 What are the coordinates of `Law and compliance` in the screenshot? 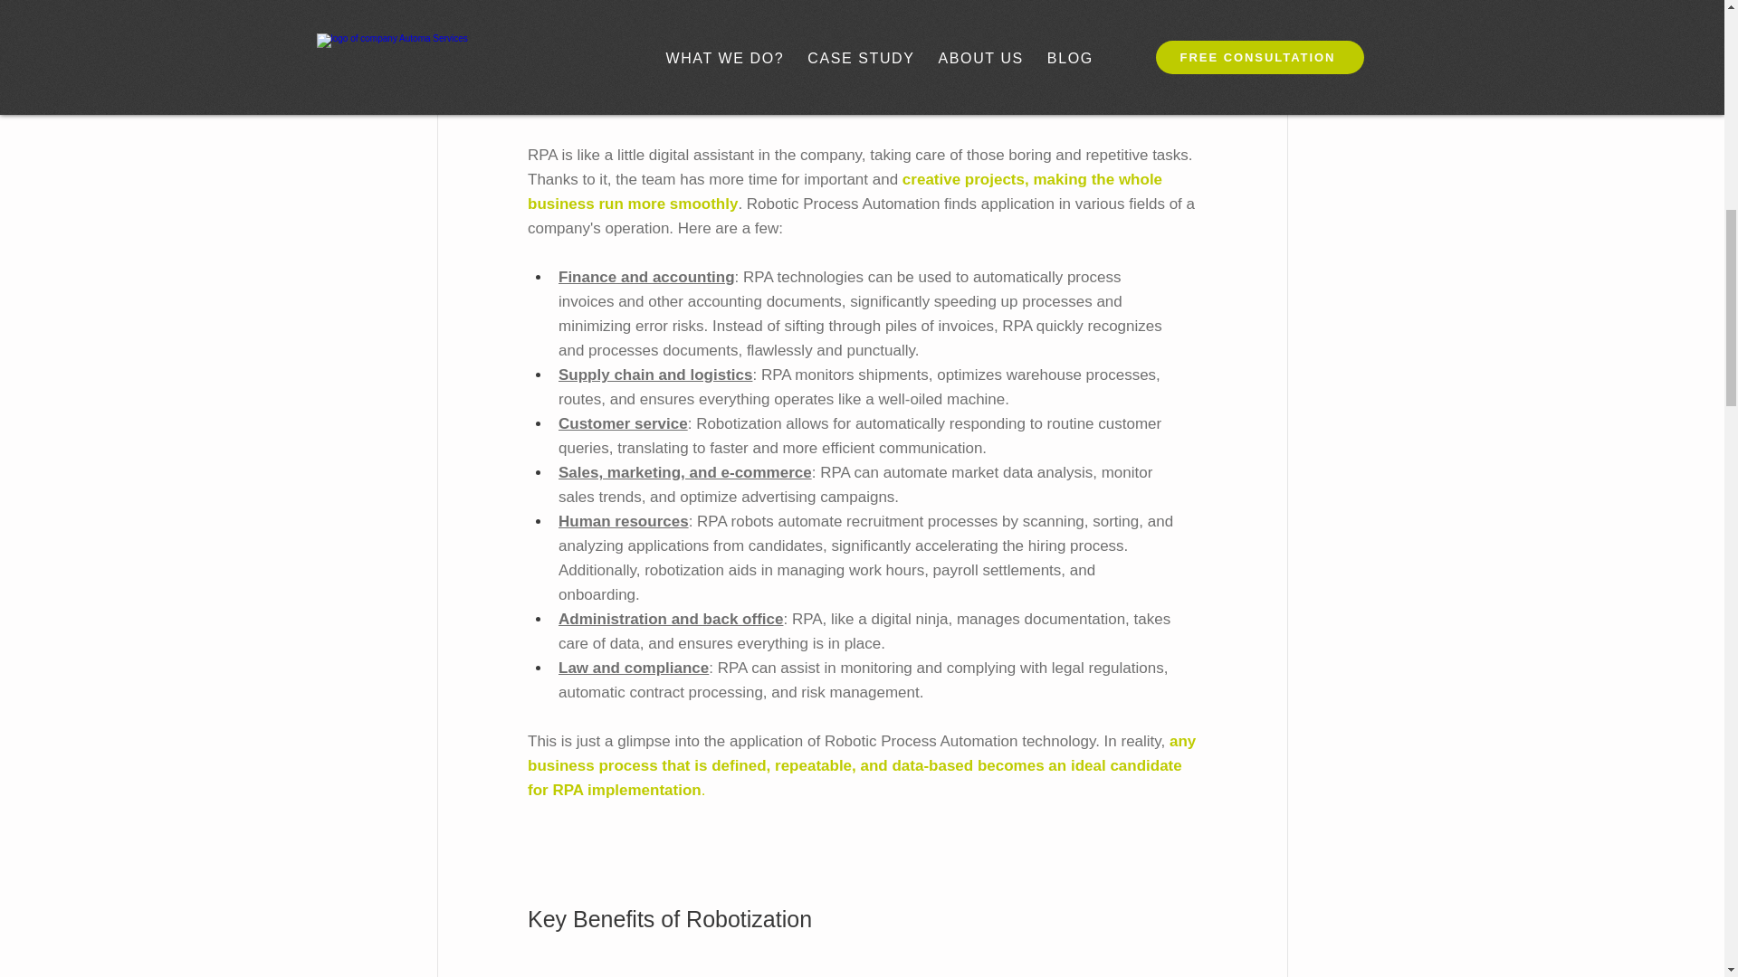 It's located at (632, 668).